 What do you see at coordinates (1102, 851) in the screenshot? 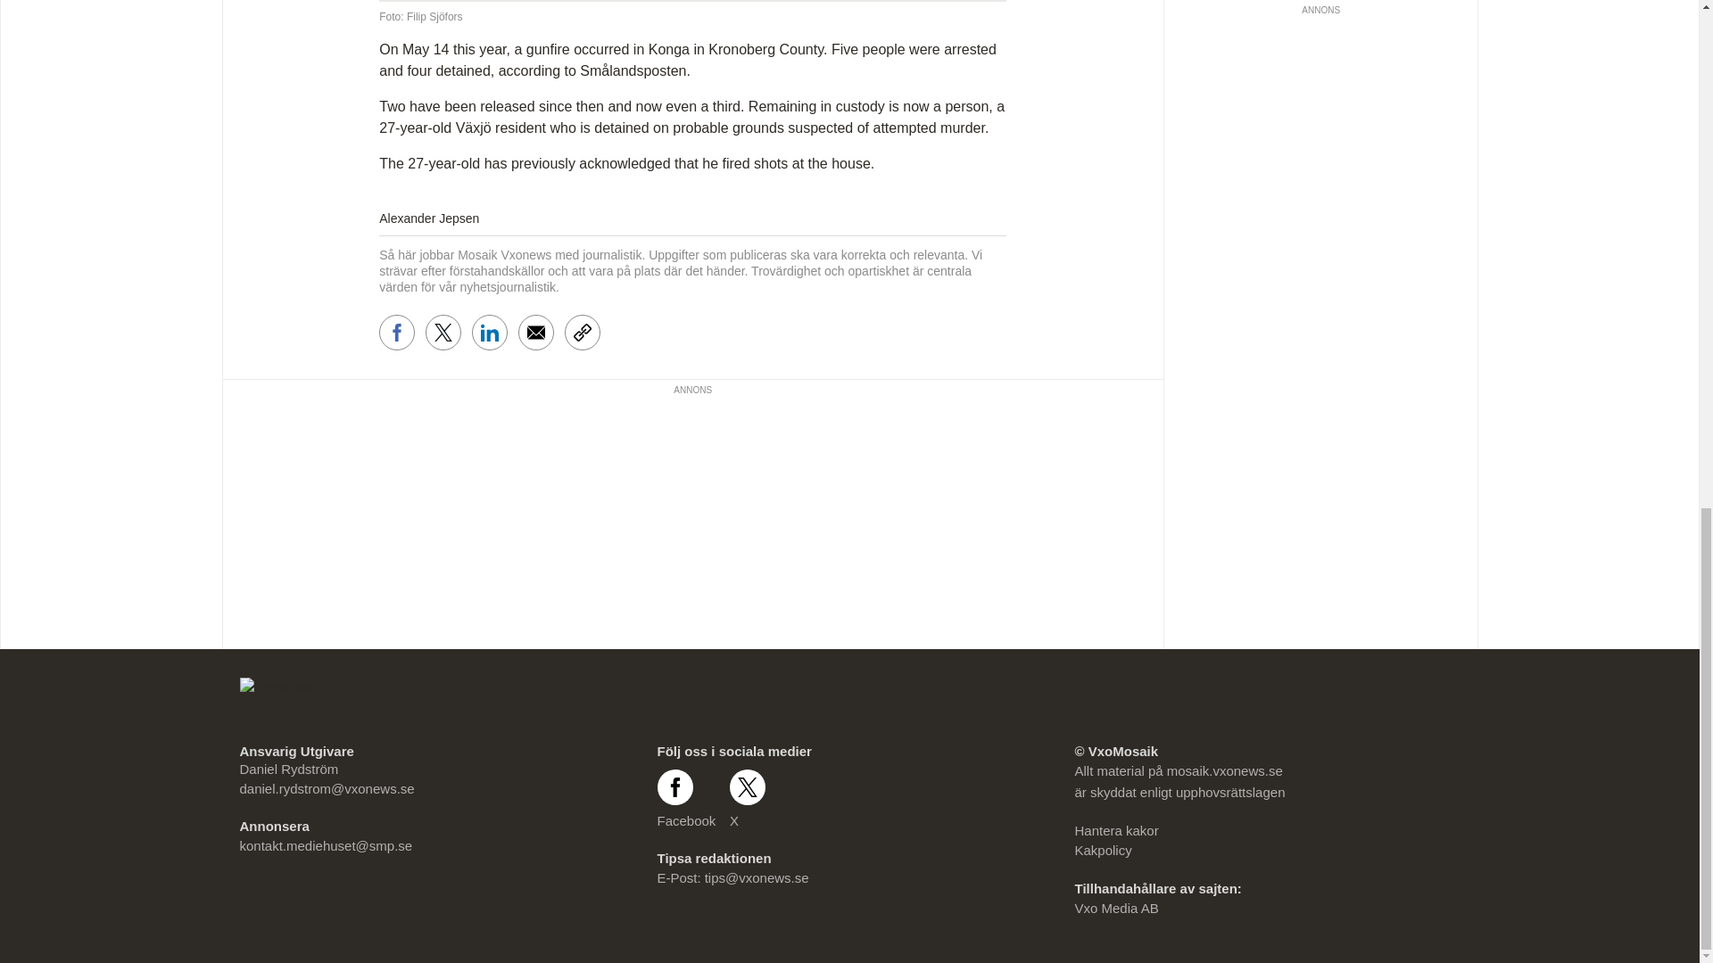
I see `Kakpolicy` at bounding box center [1102, 851].